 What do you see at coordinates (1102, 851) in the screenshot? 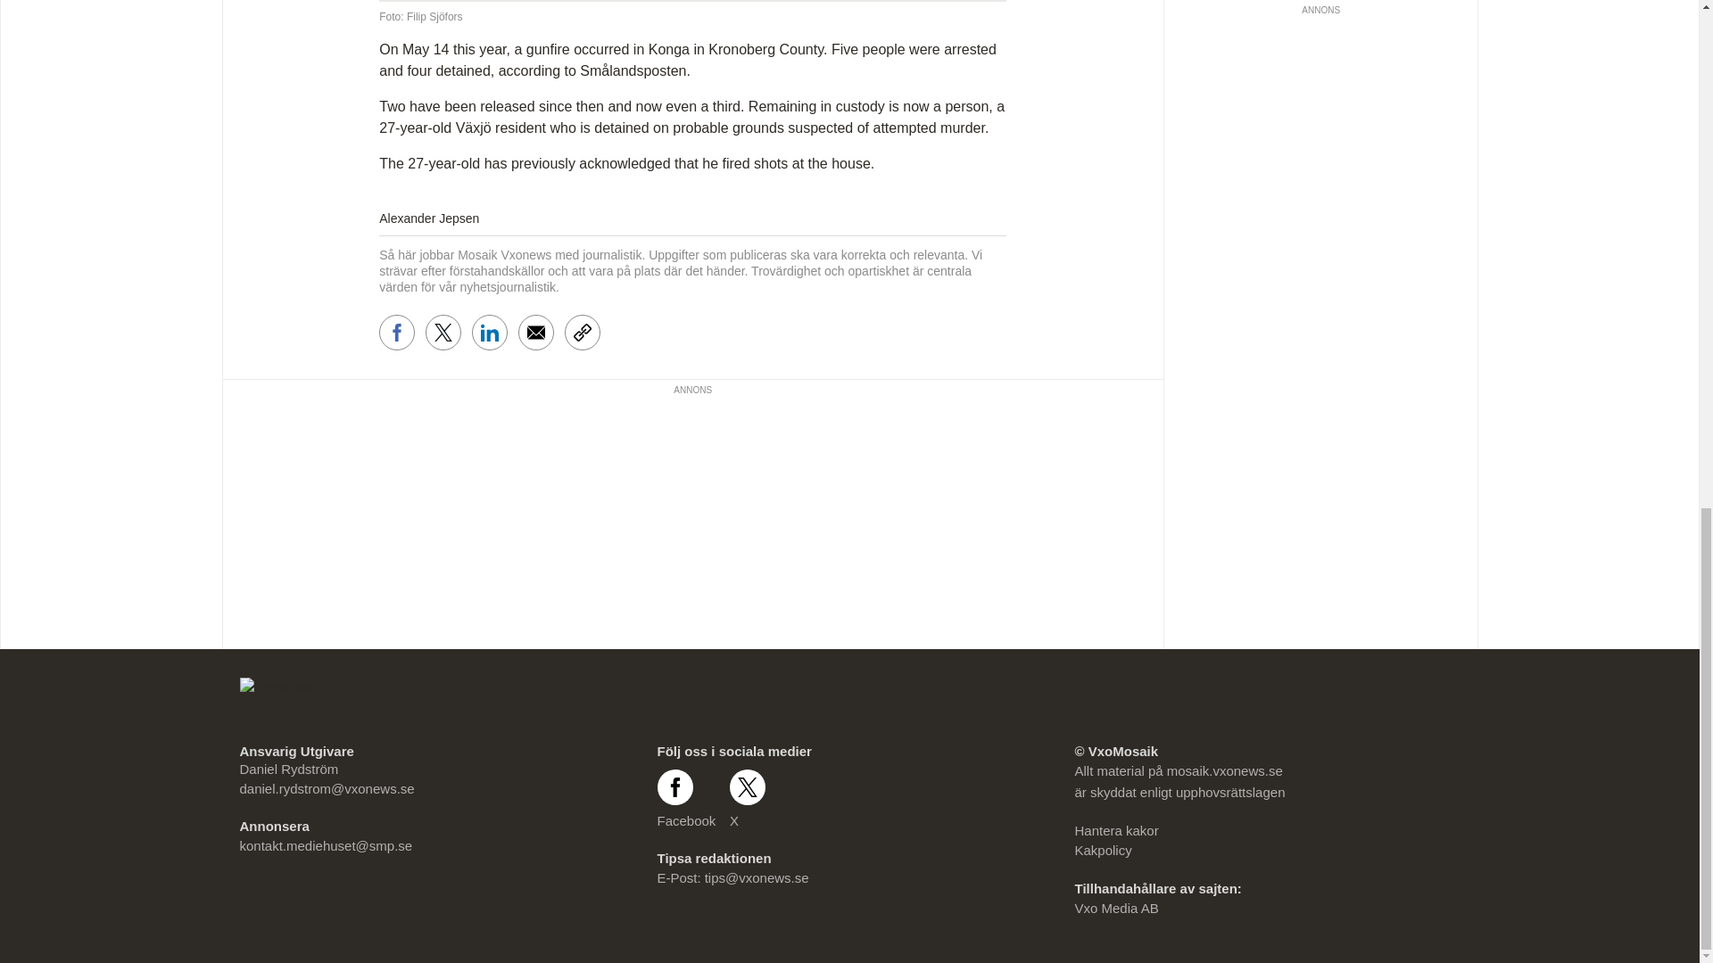
I see `Kakpolicy` at bounding box center [1102, 851].